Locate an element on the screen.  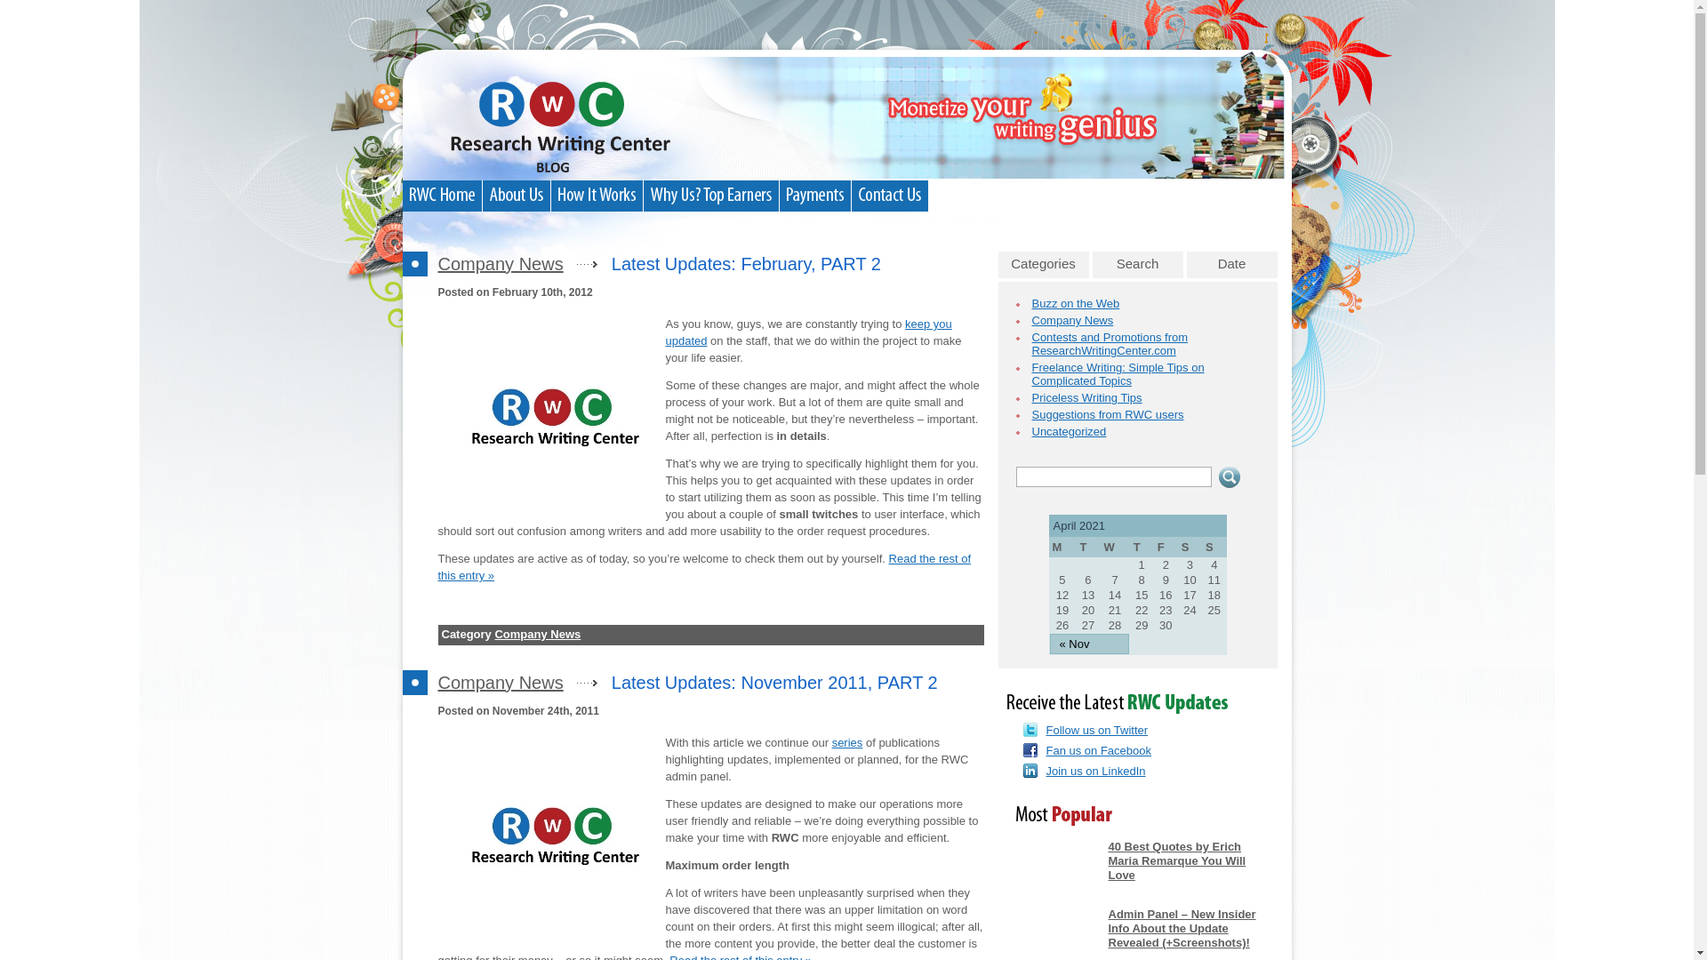
40 Best Quotes by Erich Maria Remarque You Will Love is located at coordinates (1177, 860).